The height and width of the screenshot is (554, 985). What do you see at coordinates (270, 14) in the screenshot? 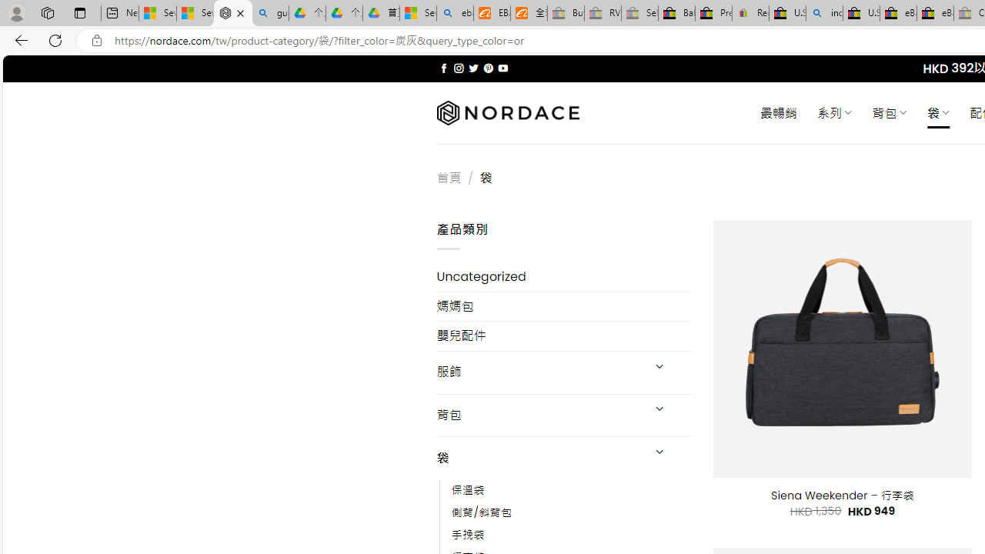
I see `guge yunpan - Search` at bounding box center [270, 14].